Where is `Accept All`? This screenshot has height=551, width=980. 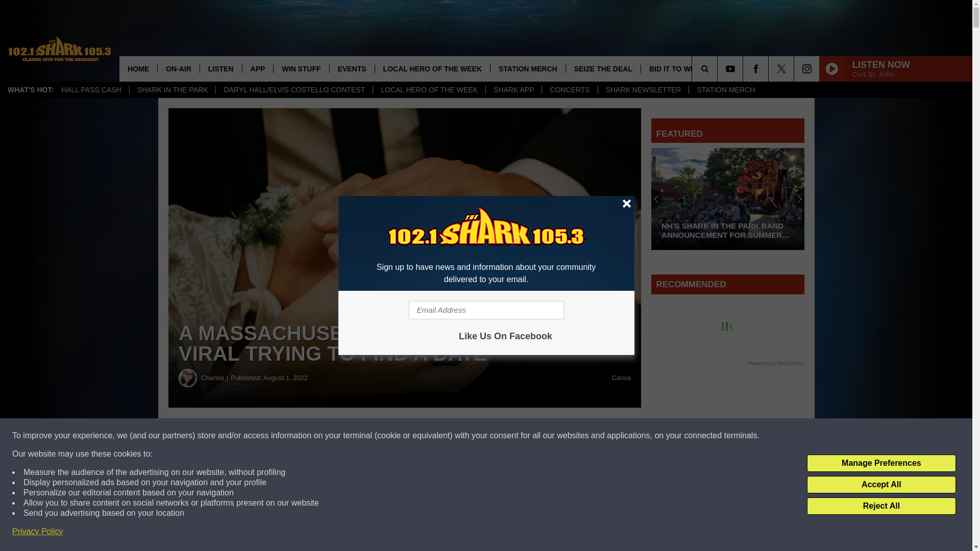 Accept All is located at coordinates (881, 485).